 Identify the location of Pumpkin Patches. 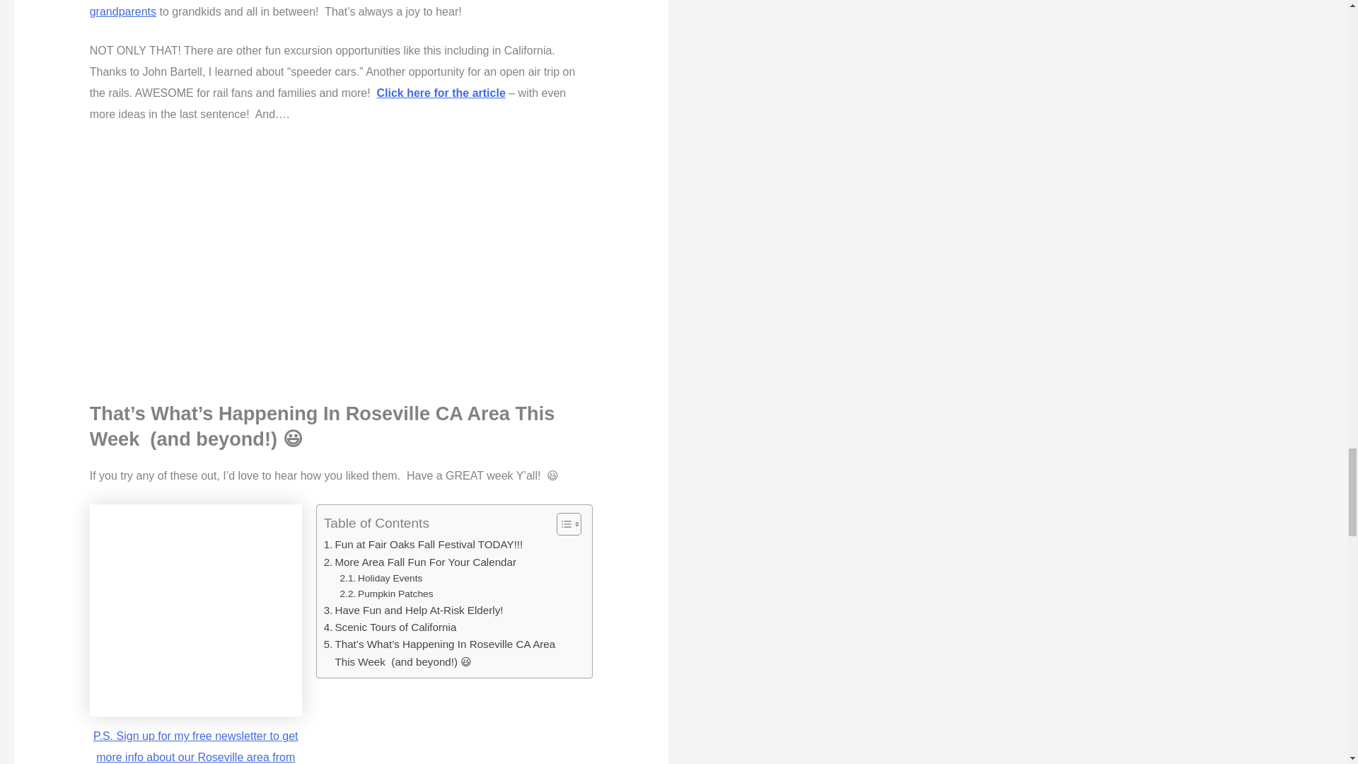
(386, 594).